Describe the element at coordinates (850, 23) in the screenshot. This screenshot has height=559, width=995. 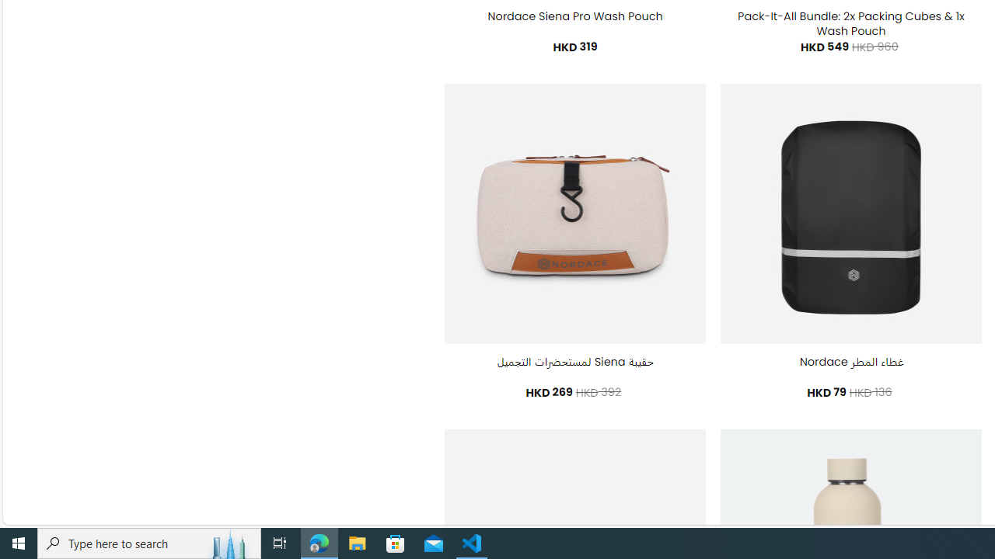
I see `Pack-It-All Bundle: 2x Packing Cubes & 1x Wash Pouch` at that location.